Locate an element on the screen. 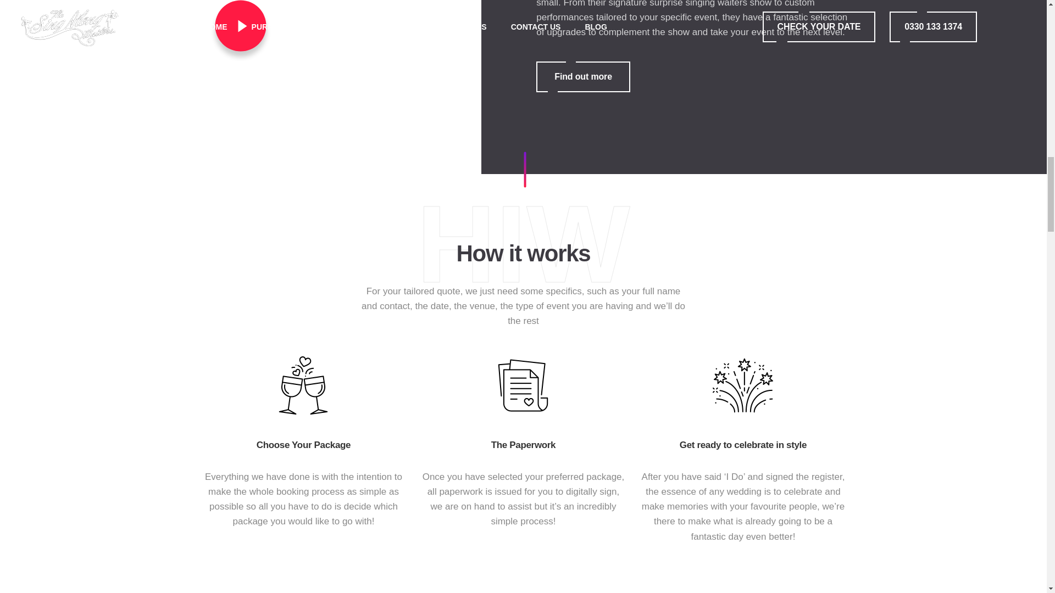  Surprise Shows Fireworks Party Icon is located at coordinates (303, 385).